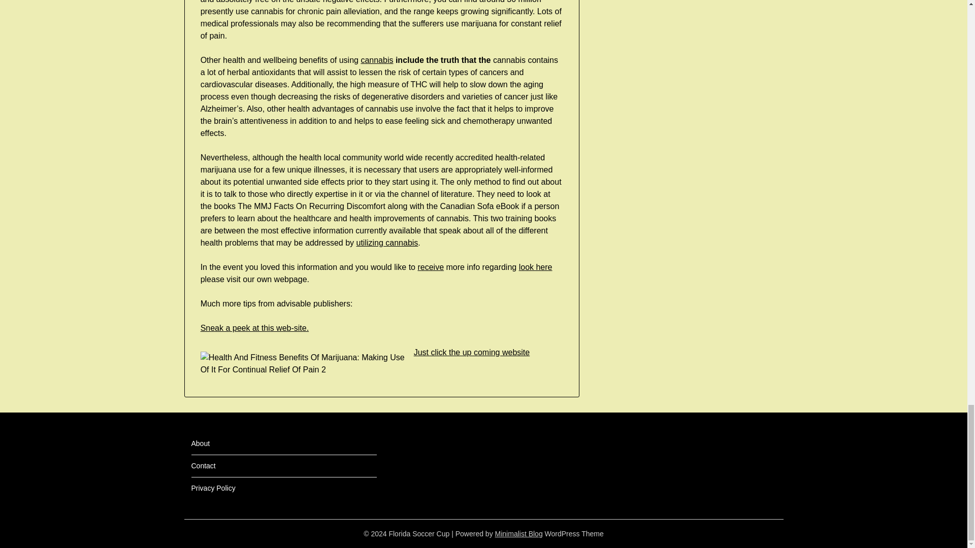 The image size is (975, 548). Describe the element at coordinates (255, 328) in the screenshot. I see `Sneak a peek at this web-site.` at that location.